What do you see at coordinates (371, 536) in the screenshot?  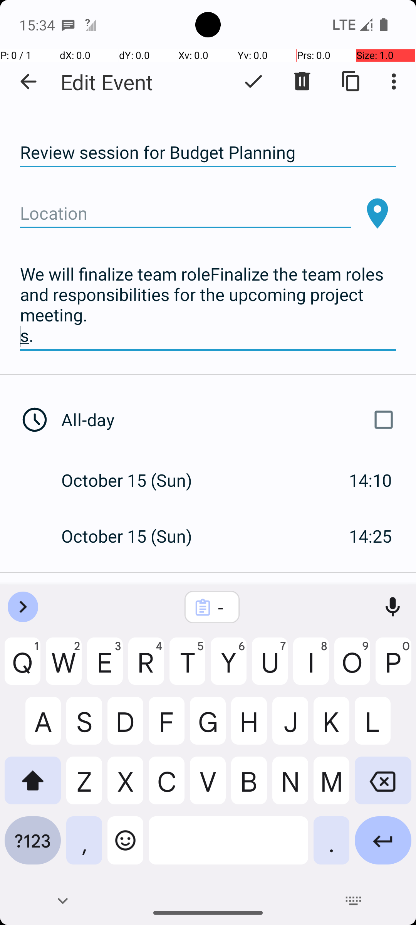 I see `14:25` at bounding box center [371, 536].